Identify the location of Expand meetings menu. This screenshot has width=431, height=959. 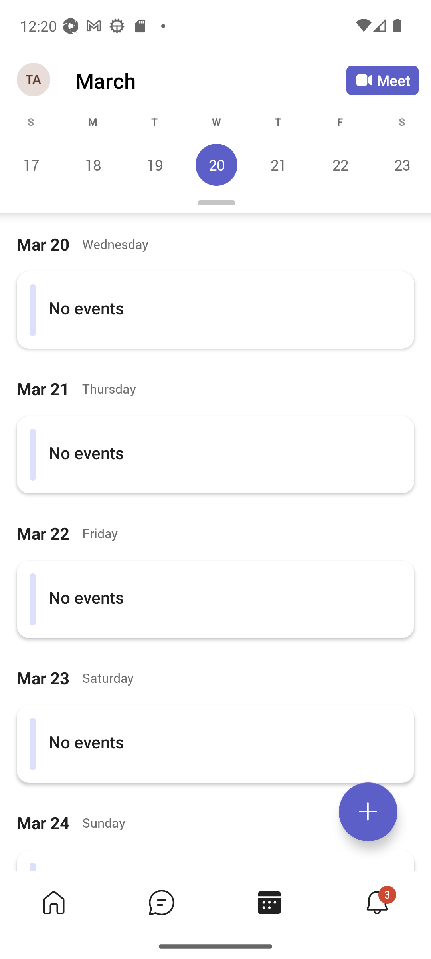
(368, 812).